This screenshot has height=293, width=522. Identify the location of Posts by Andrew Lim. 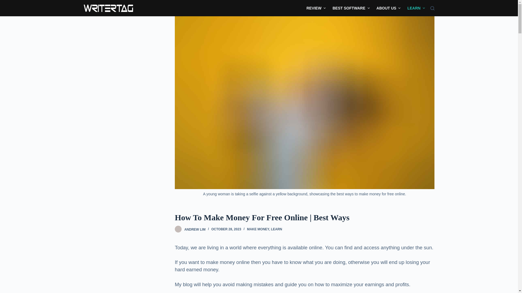
(195, 229).